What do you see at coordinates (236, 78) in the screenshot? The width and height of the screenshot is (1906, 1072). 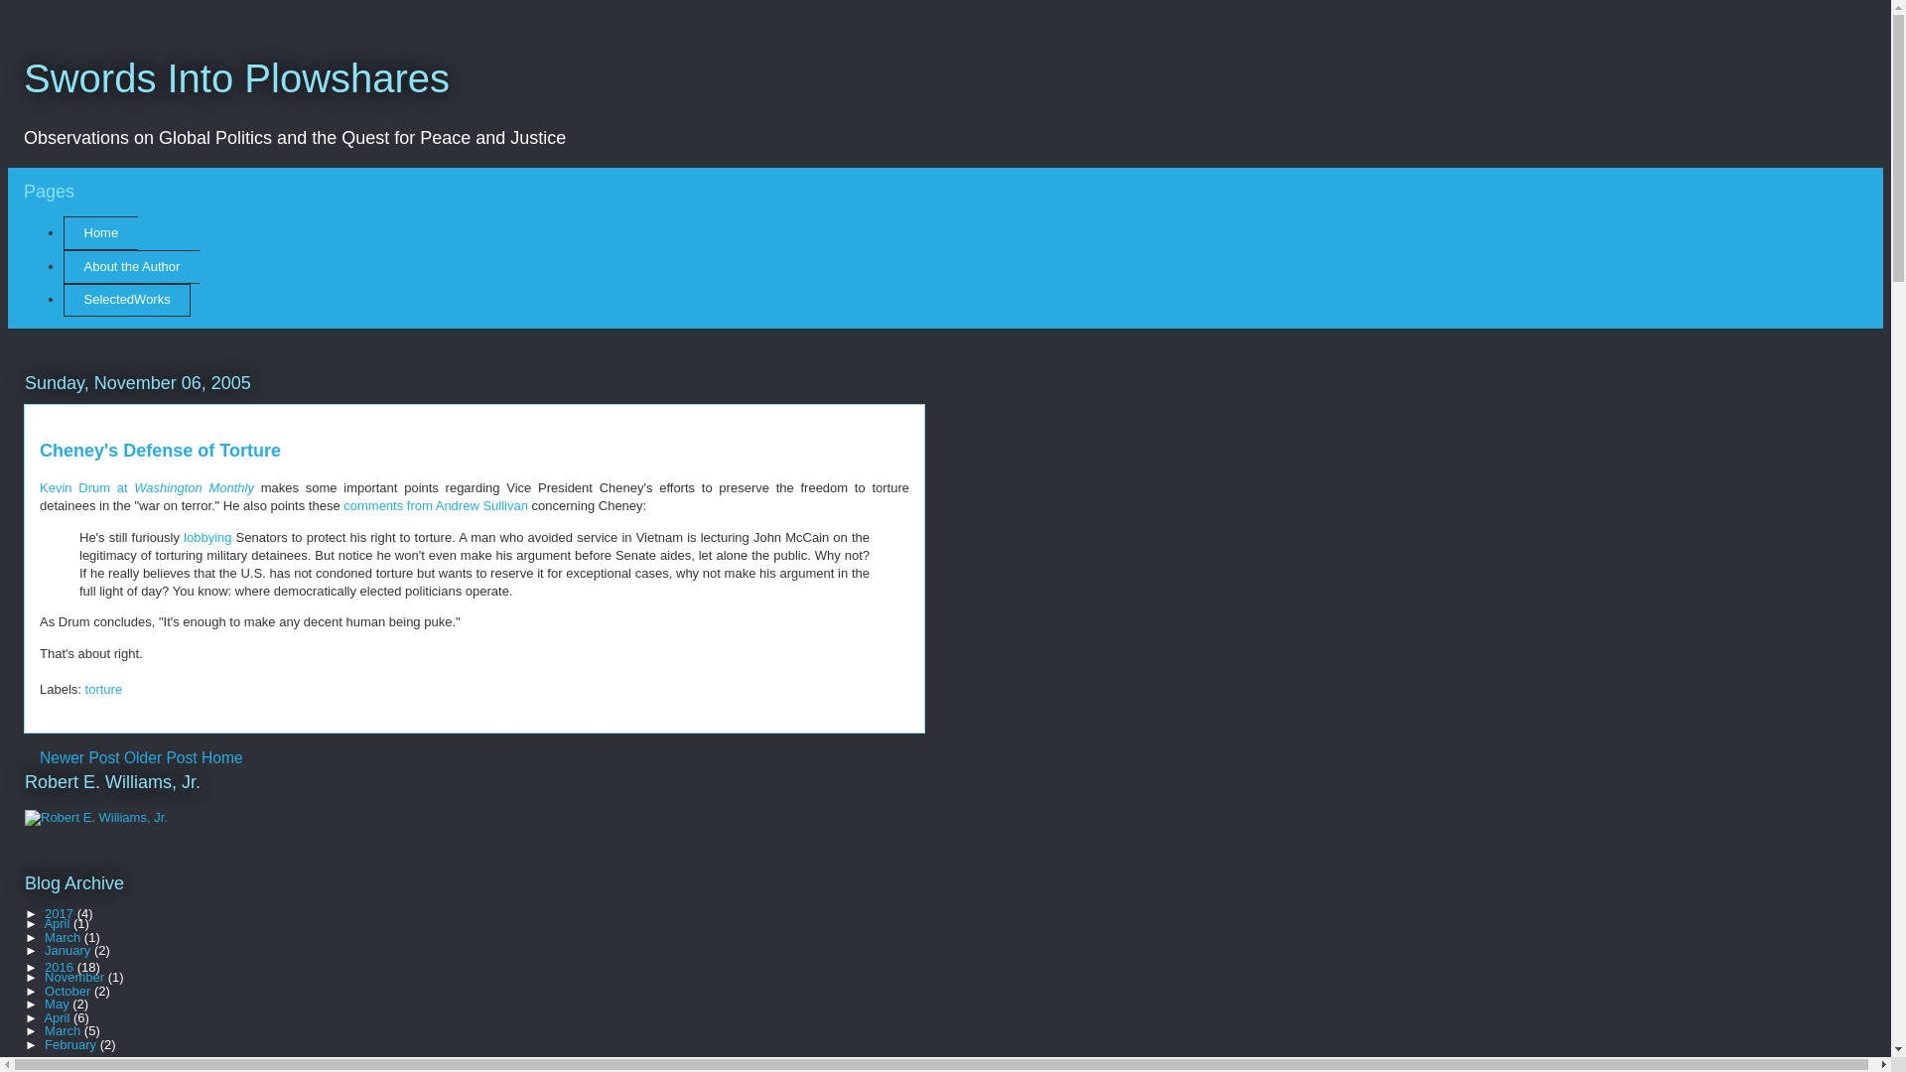 I see `Swords Into Plowshares` at bounding box center [236, 78].